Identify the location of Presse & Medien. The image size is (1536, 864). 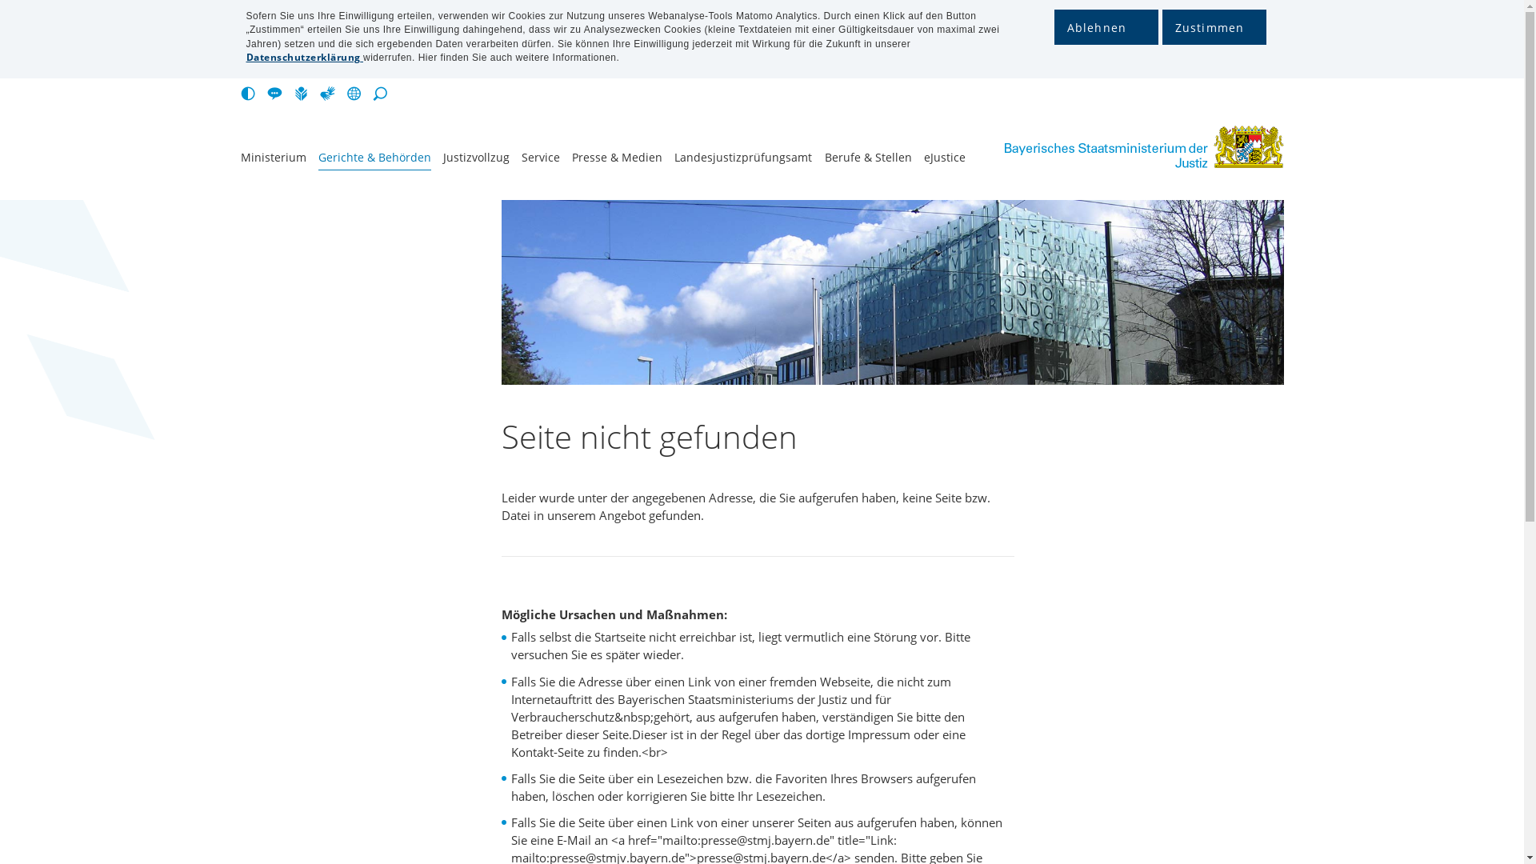
(618, 161).